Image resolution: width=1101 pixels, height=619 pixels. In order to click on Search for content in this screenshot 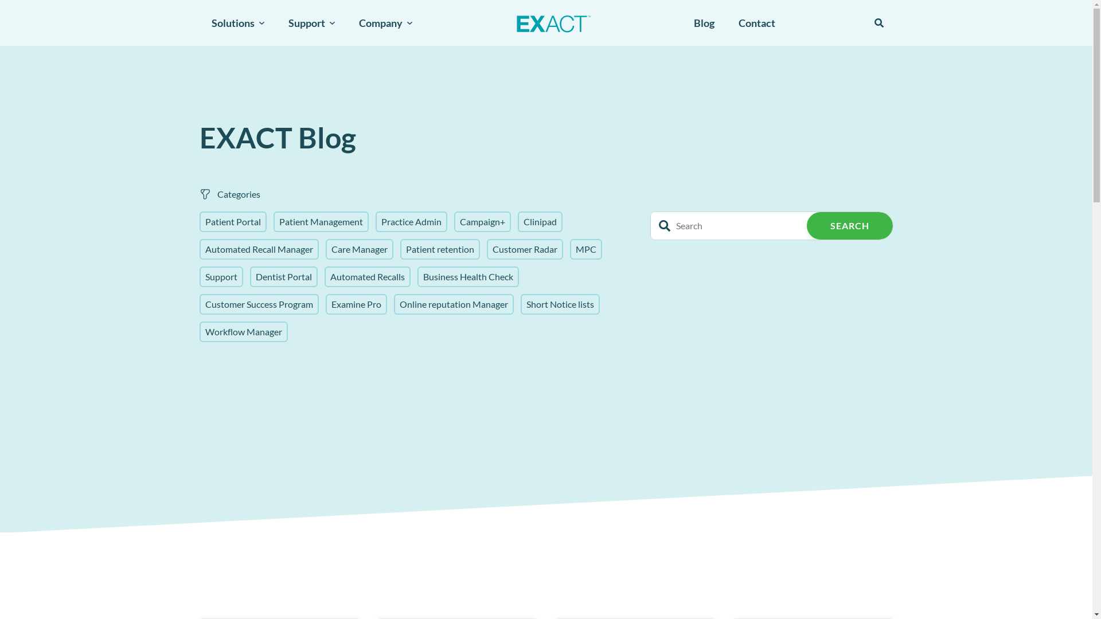, I will do `click(879, 23)`.